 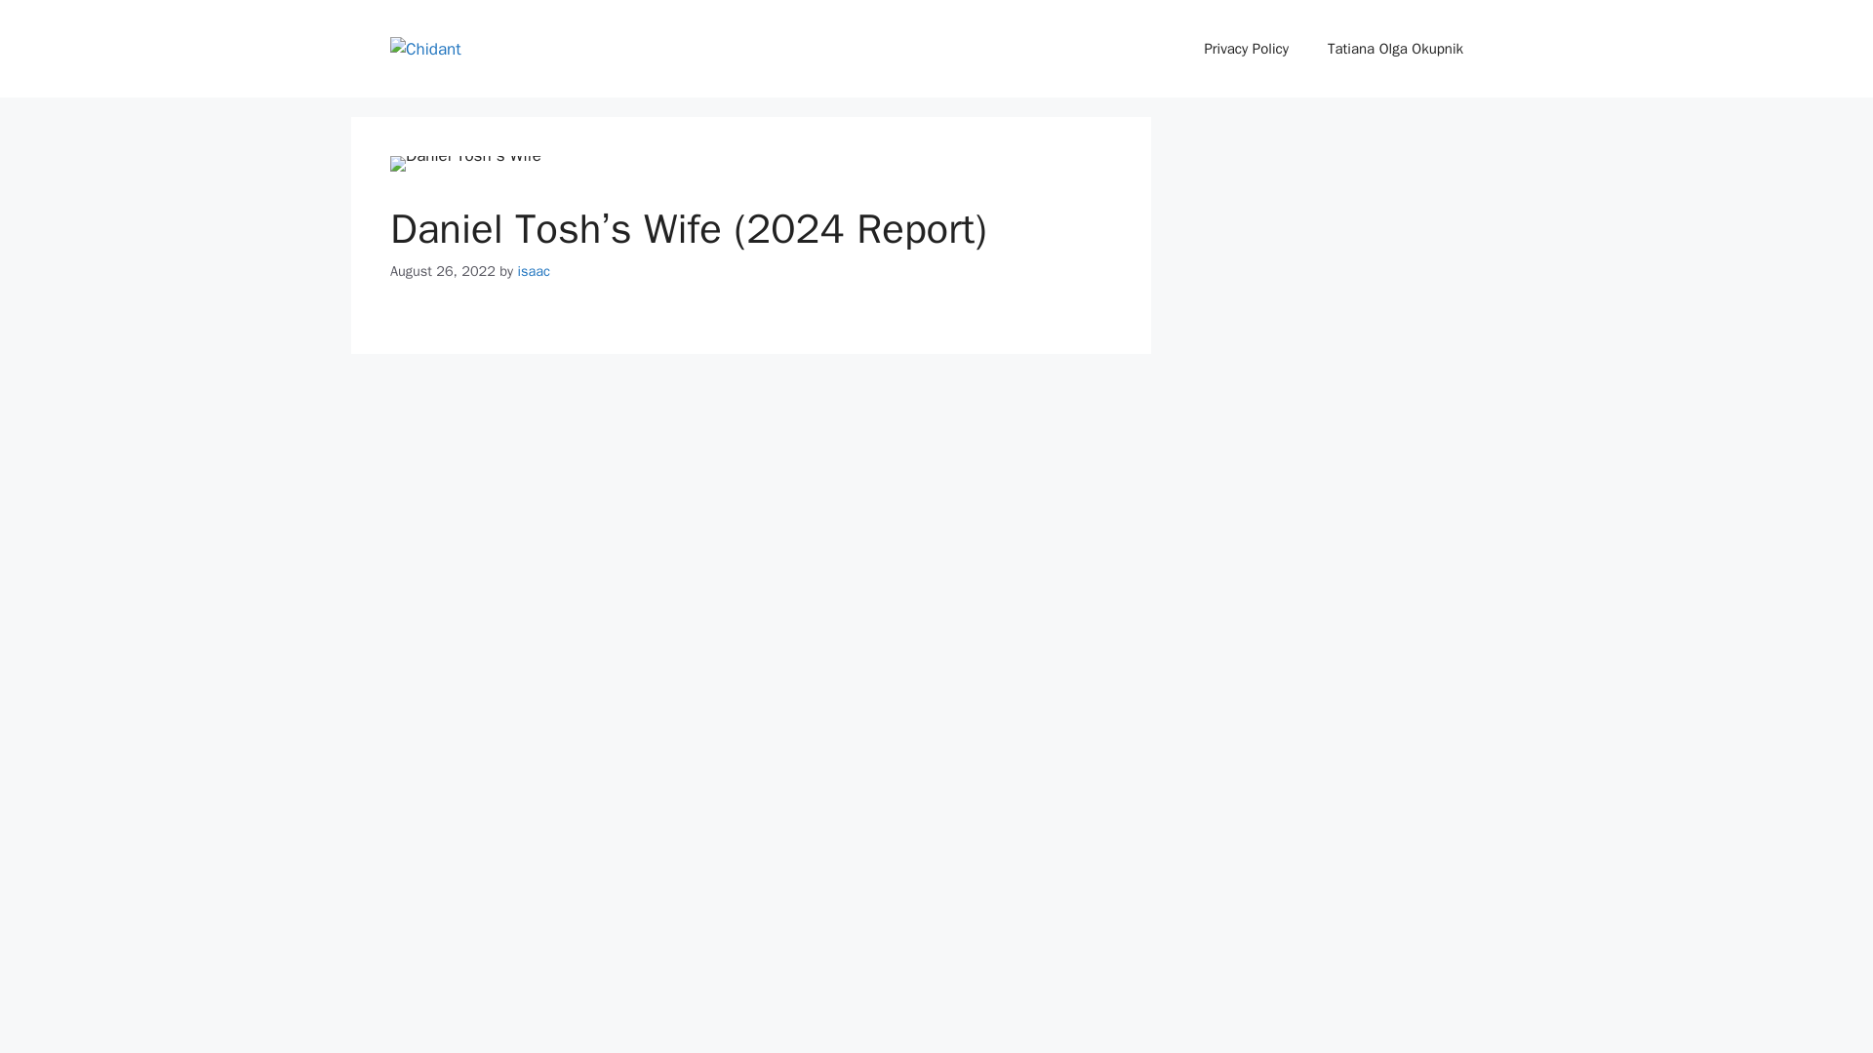 I want to click on Privacy Policy, so click(x=1245, y=49).